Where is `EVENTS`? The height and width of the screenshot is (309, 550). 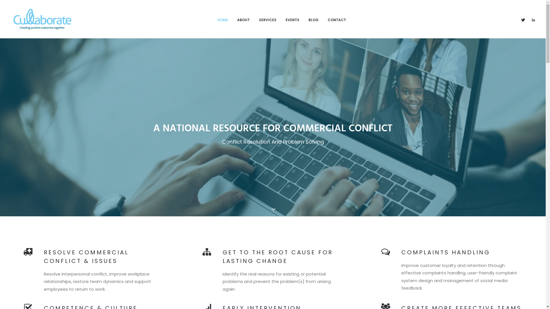
EVENTS is located at coordinates (292, 19).